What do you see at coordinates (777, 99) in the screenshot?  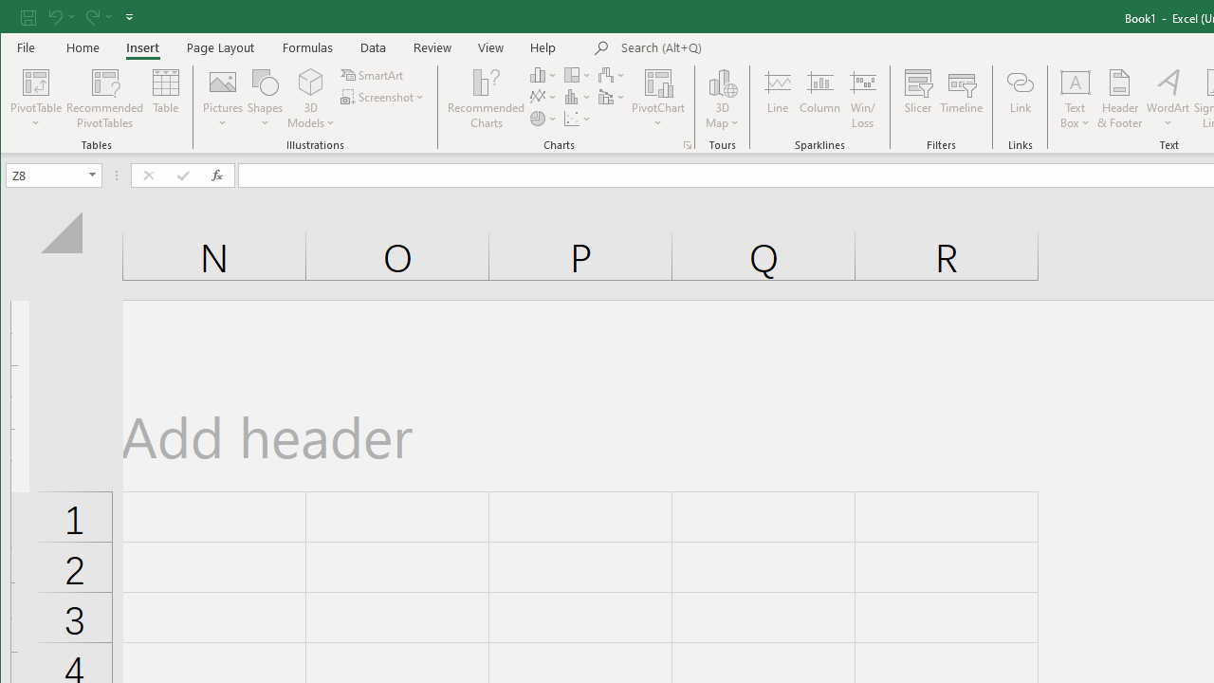 I see `Line` at bounding box center [777, 99].